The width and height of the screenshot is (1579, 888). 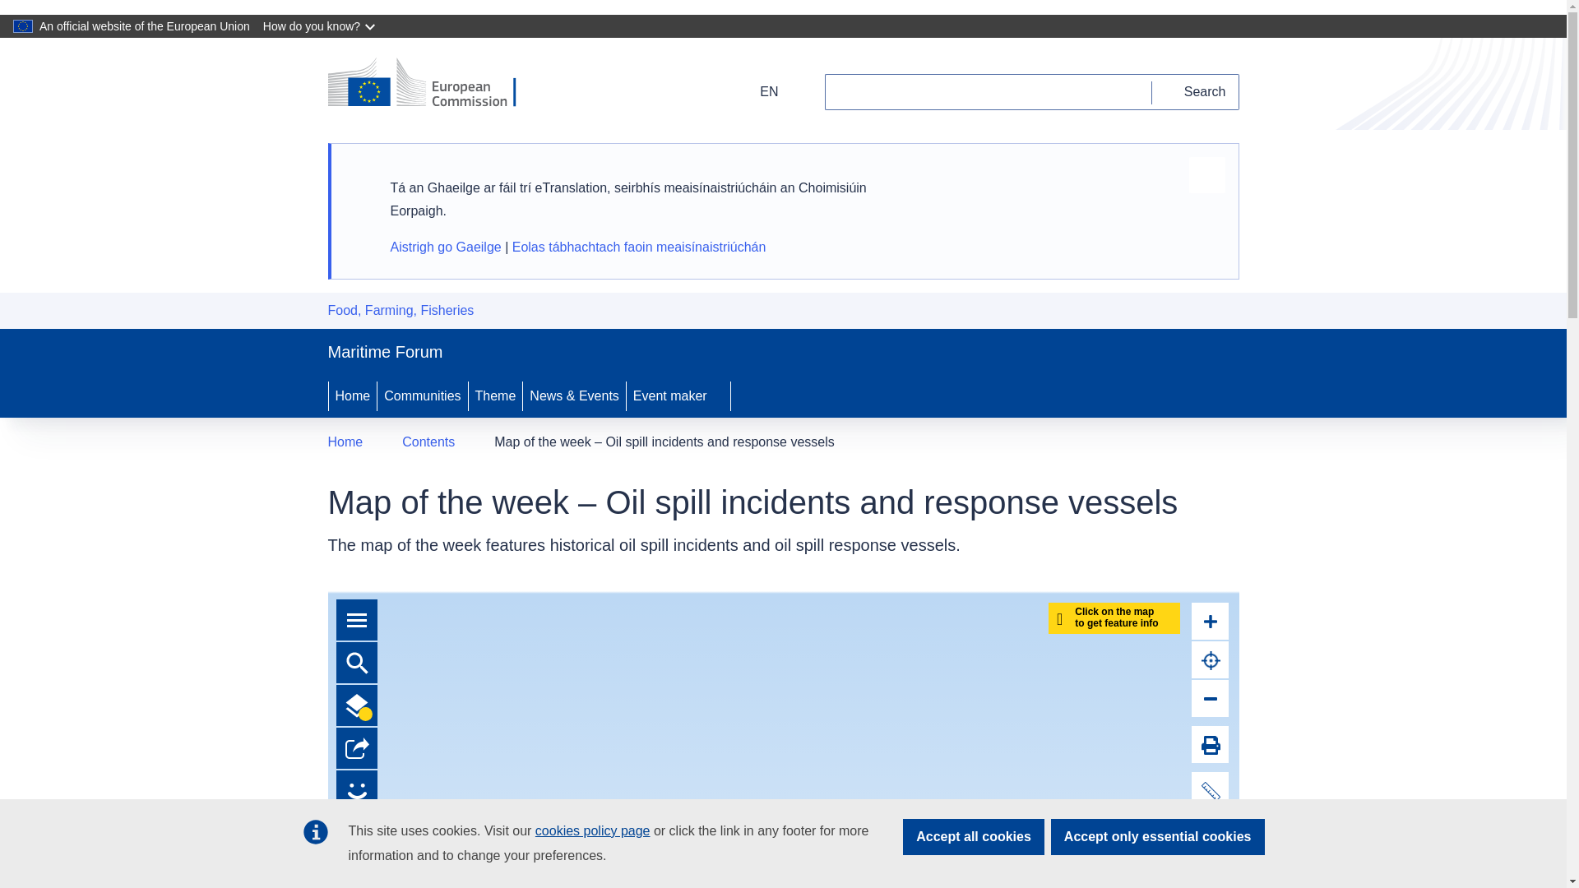 I want to click on Accept all cookies, so click(x=974, y=837).